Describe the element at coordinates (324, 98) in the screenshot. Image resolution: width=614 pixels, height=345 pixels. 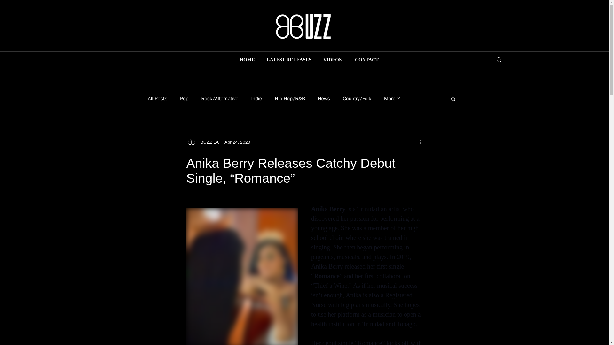
I see `News` at that location.